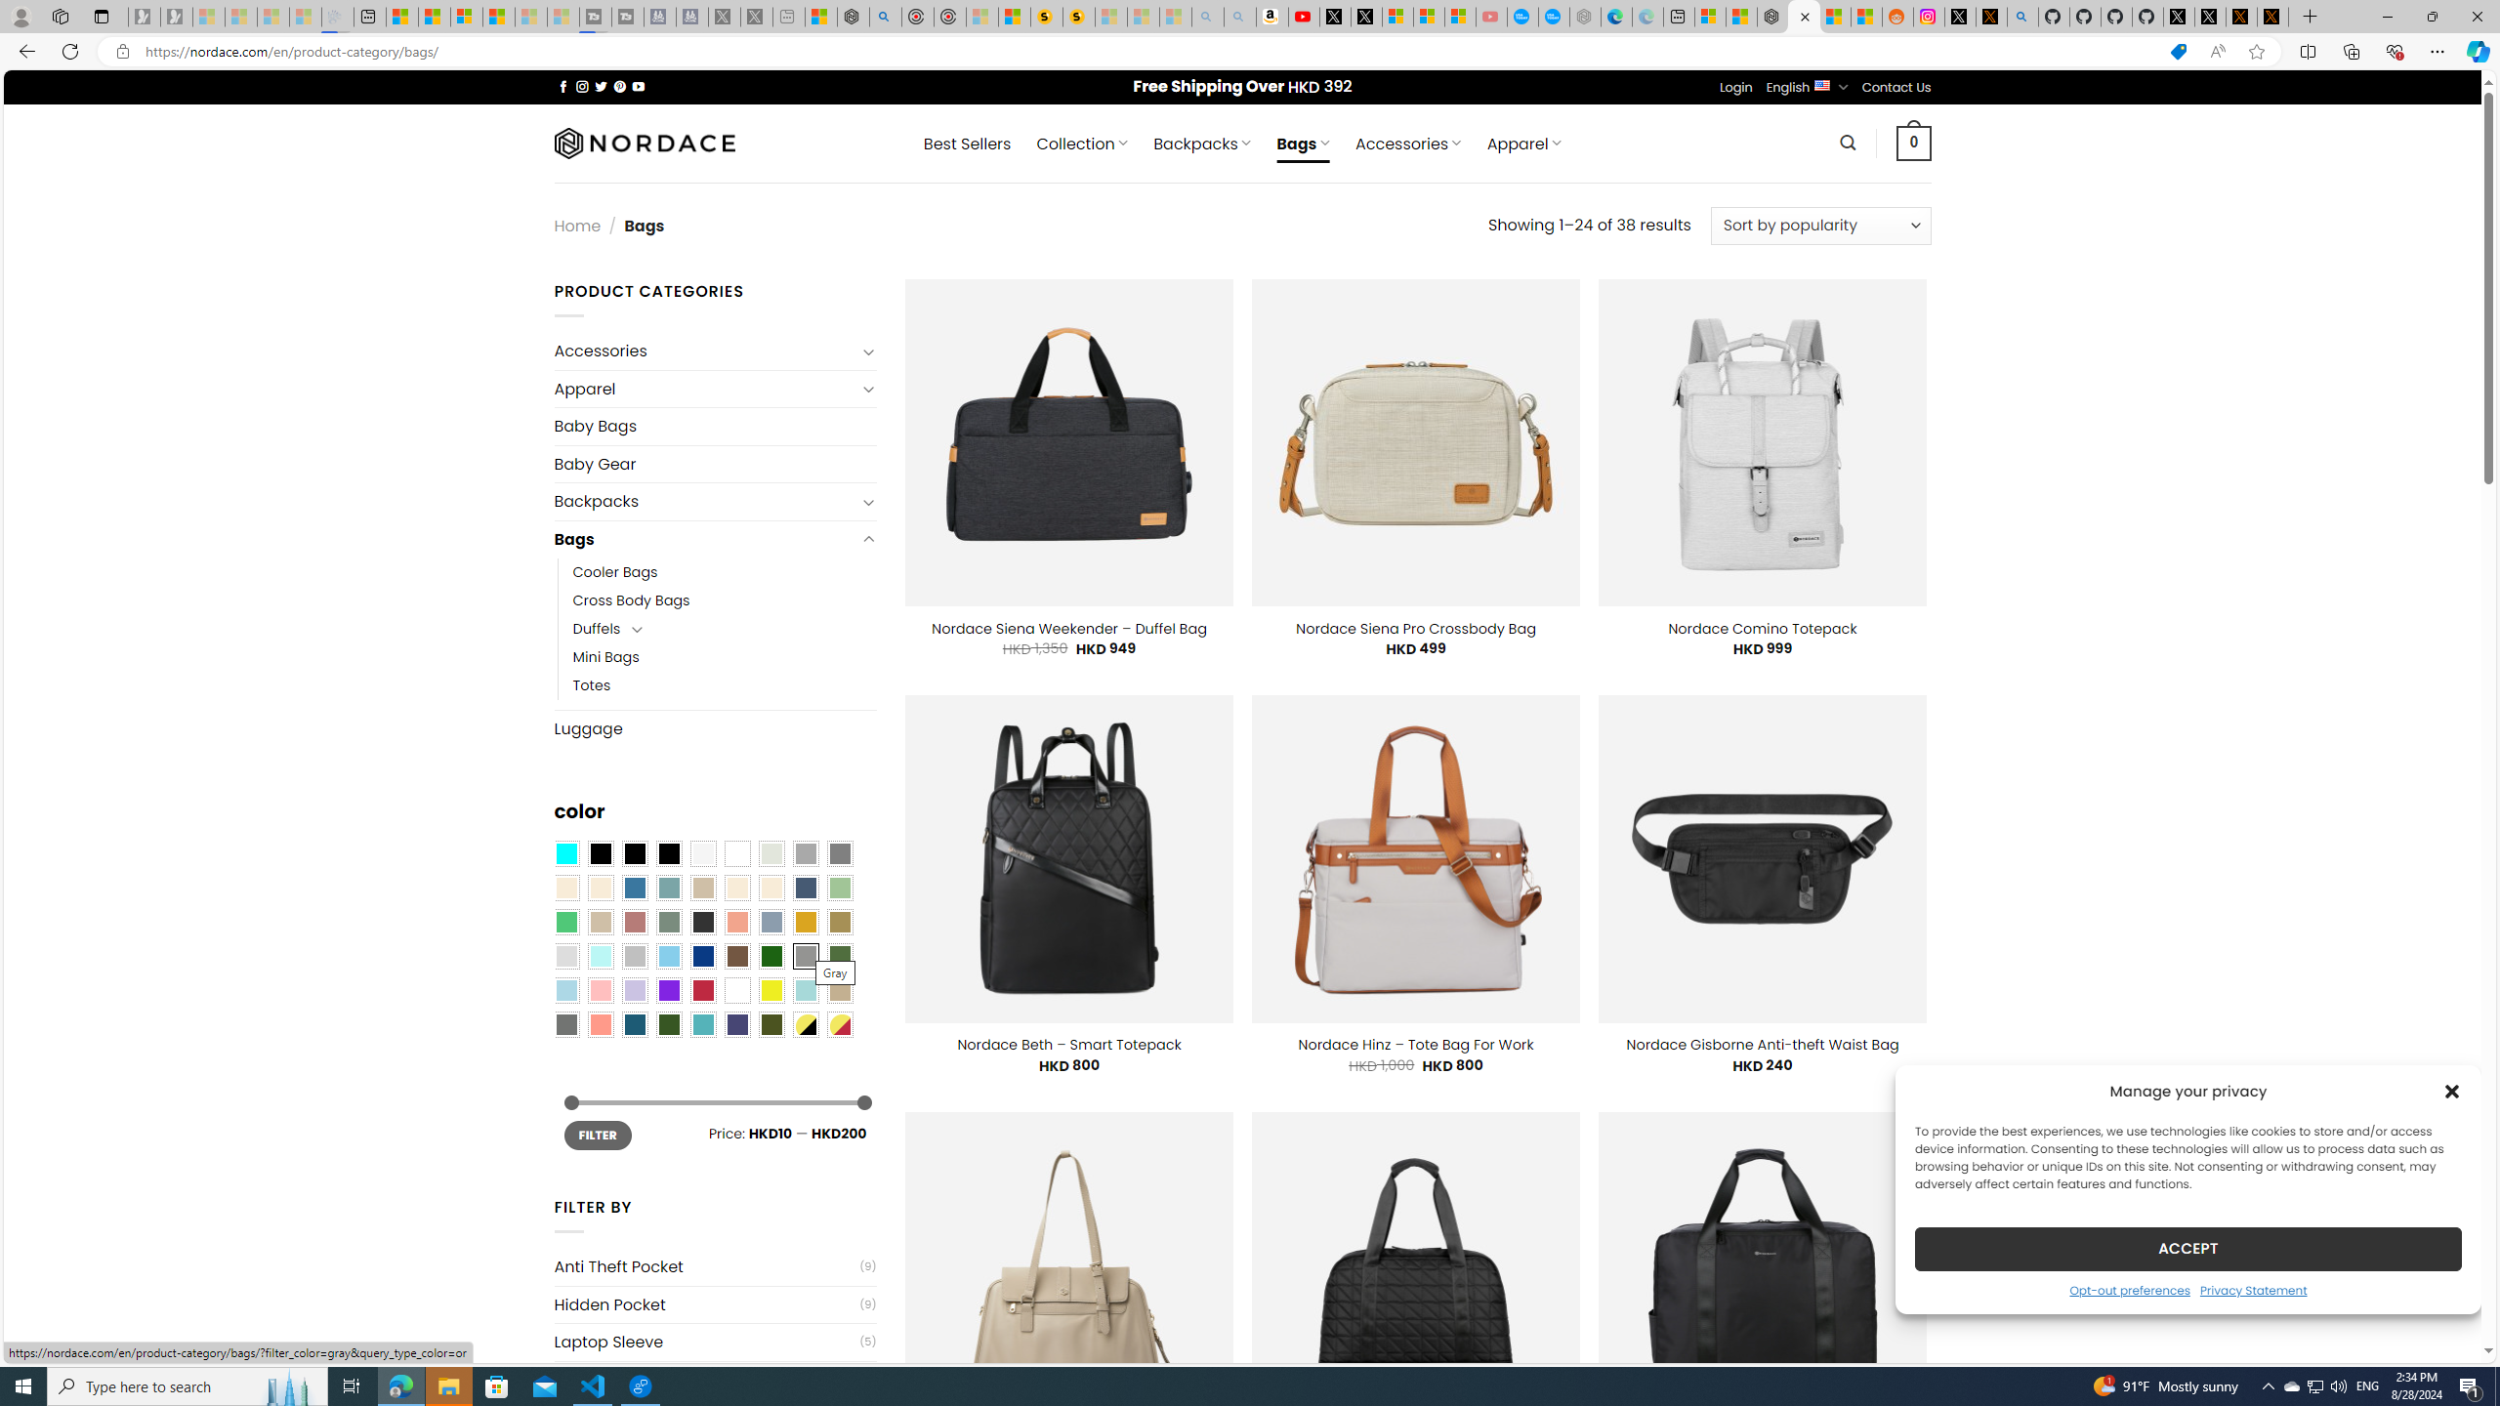 This screenshot has width=2500, height=1406. Describe the element at coordinates (598, 1136) in the screenshot. I see `FILTER` at that location.